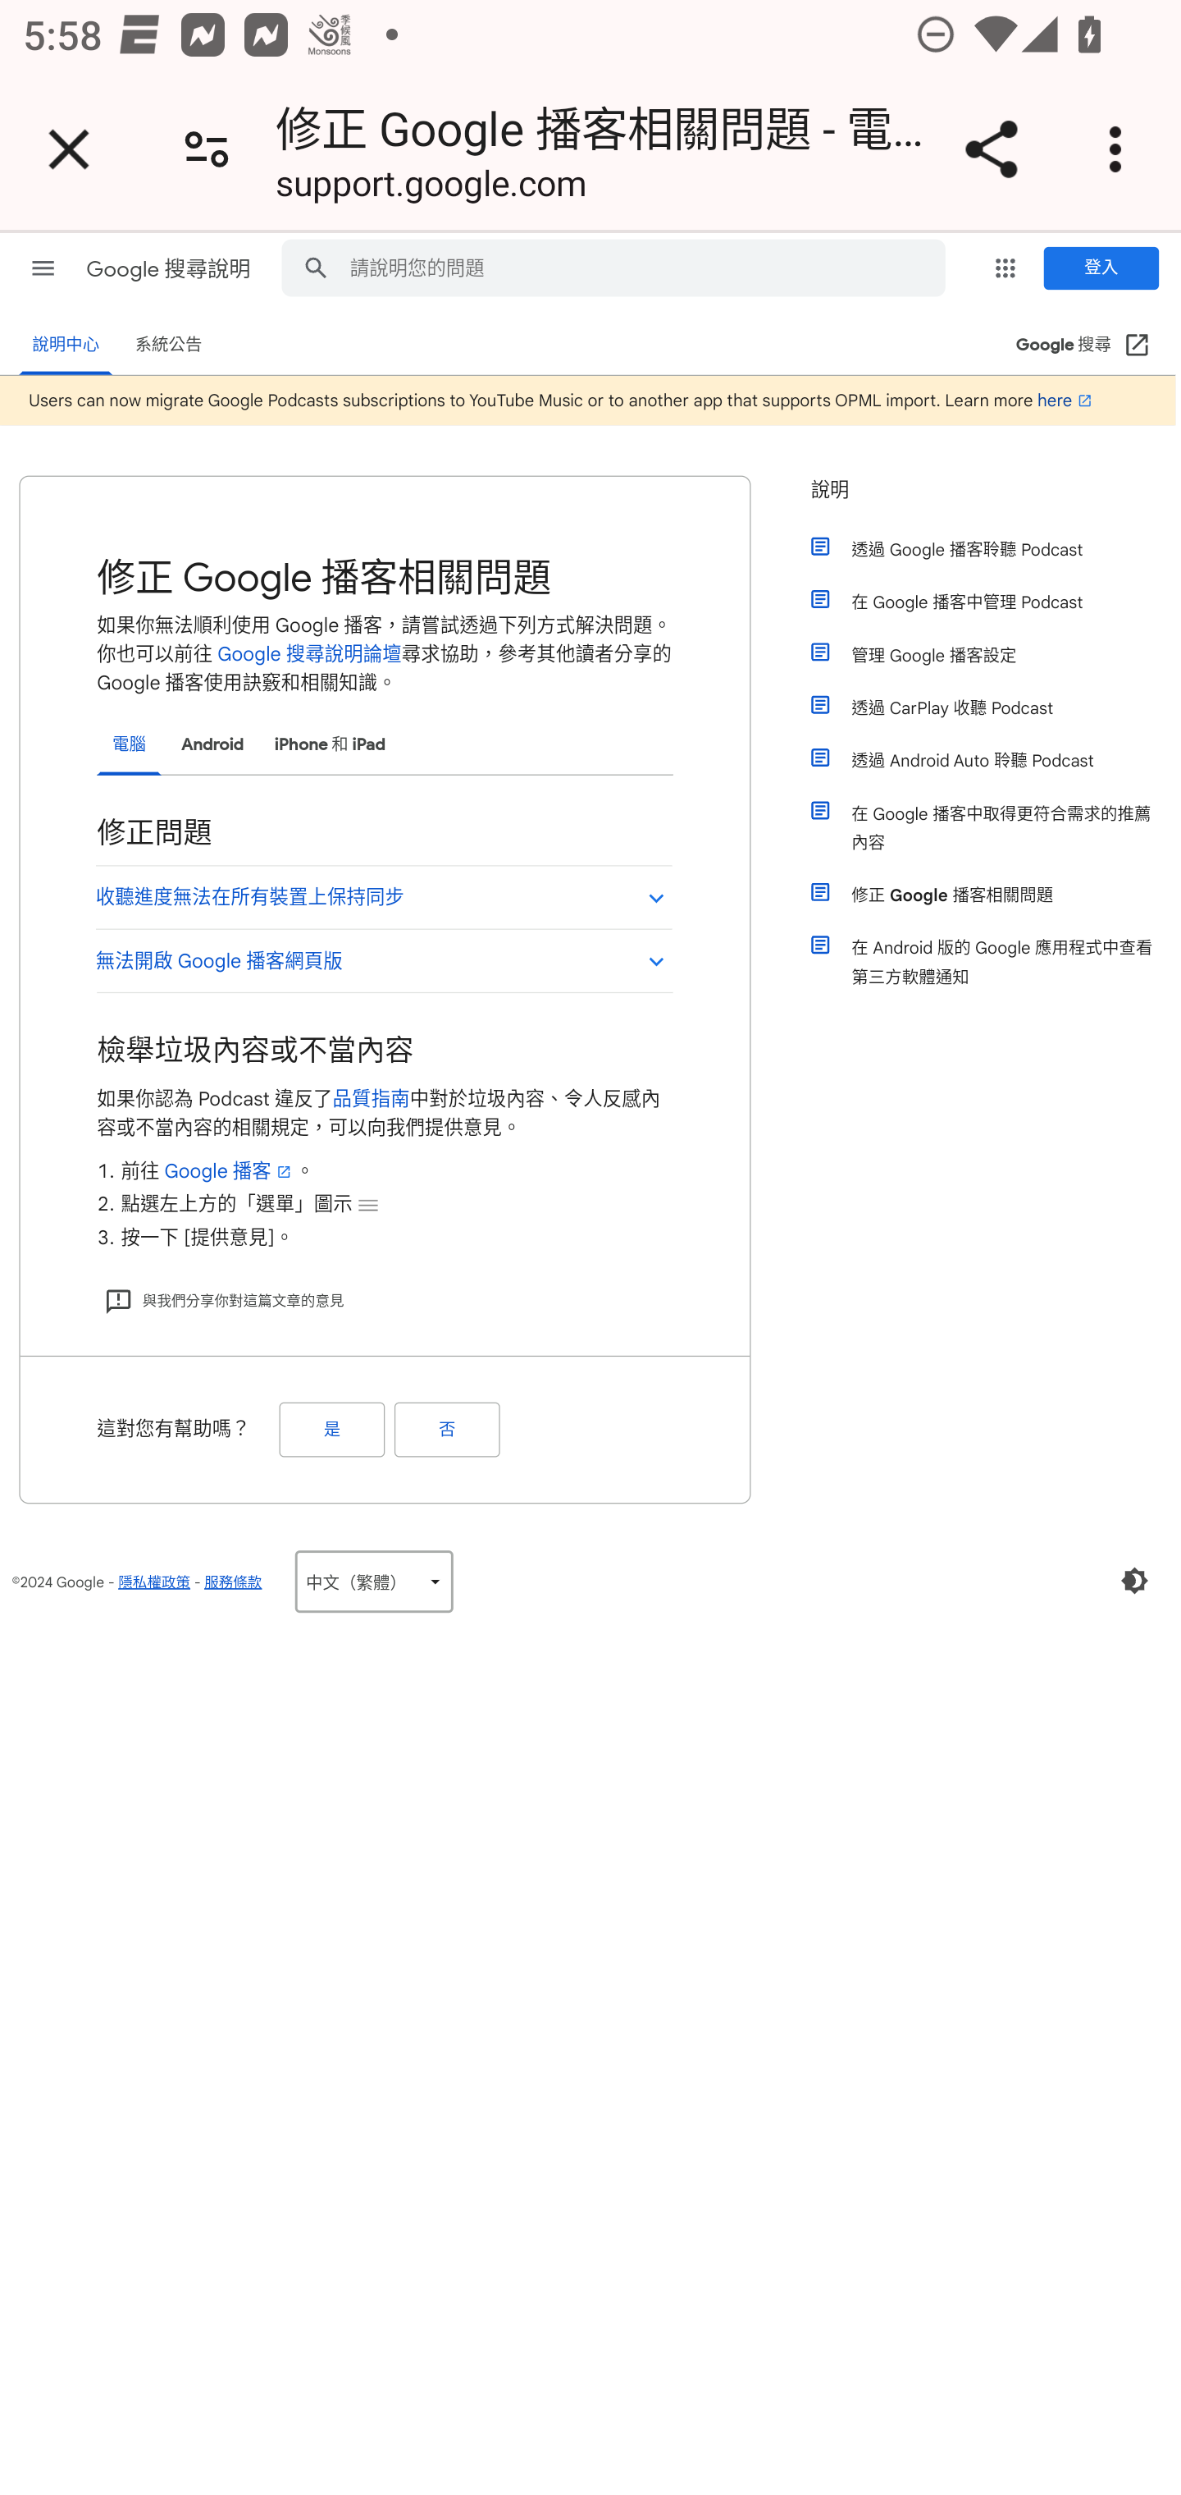  Describe the element at coordinates (329, 744) in the screenshot. I see `iPhone 和 iPad` at that location.